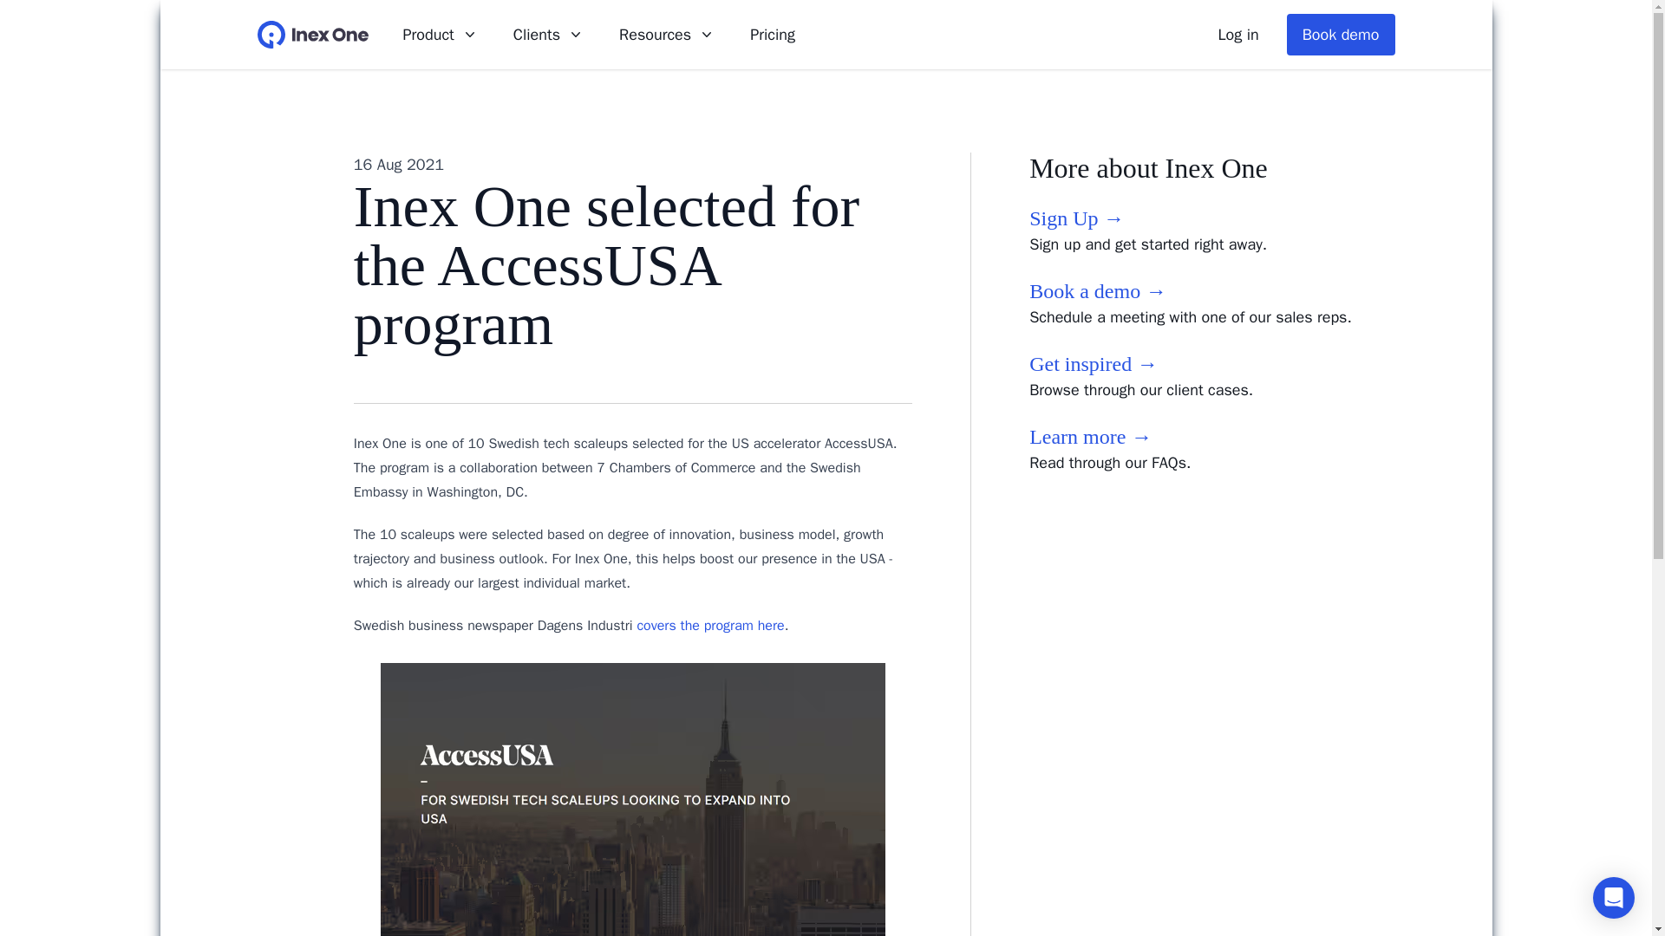 This screenshot has width=1665, height=936. Describe the element at coordinates (773, 35) in the screenshot. I see `Pricing` at that location.